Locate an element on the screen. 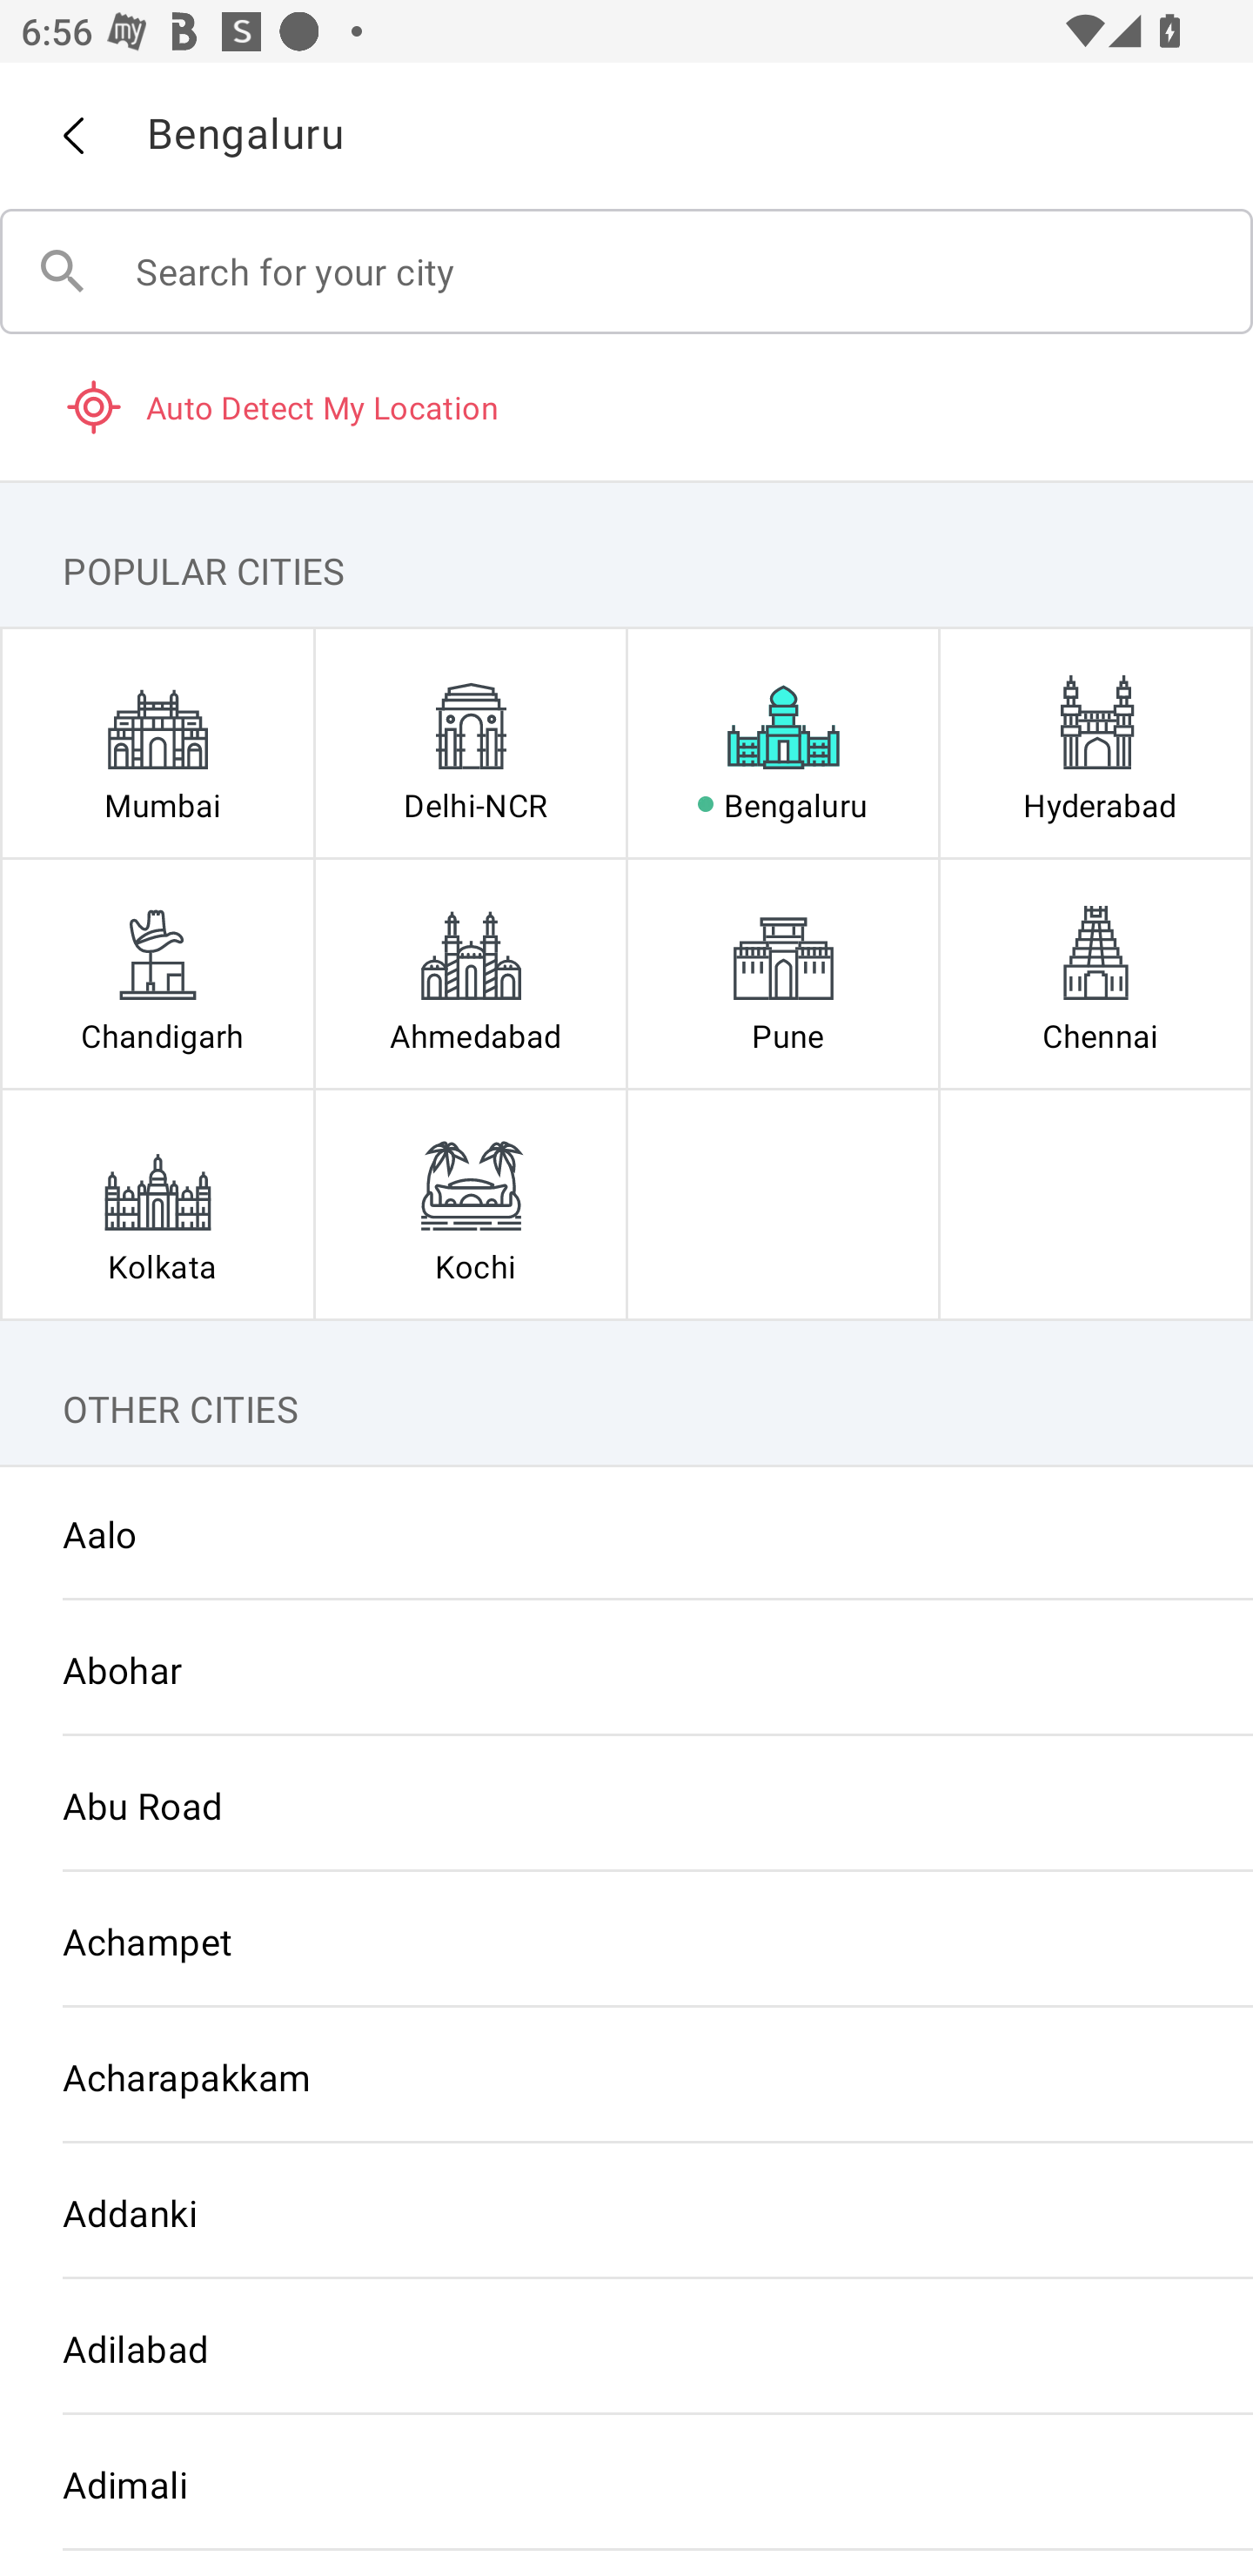  Adilabad is located at coordinates (626, 2349).